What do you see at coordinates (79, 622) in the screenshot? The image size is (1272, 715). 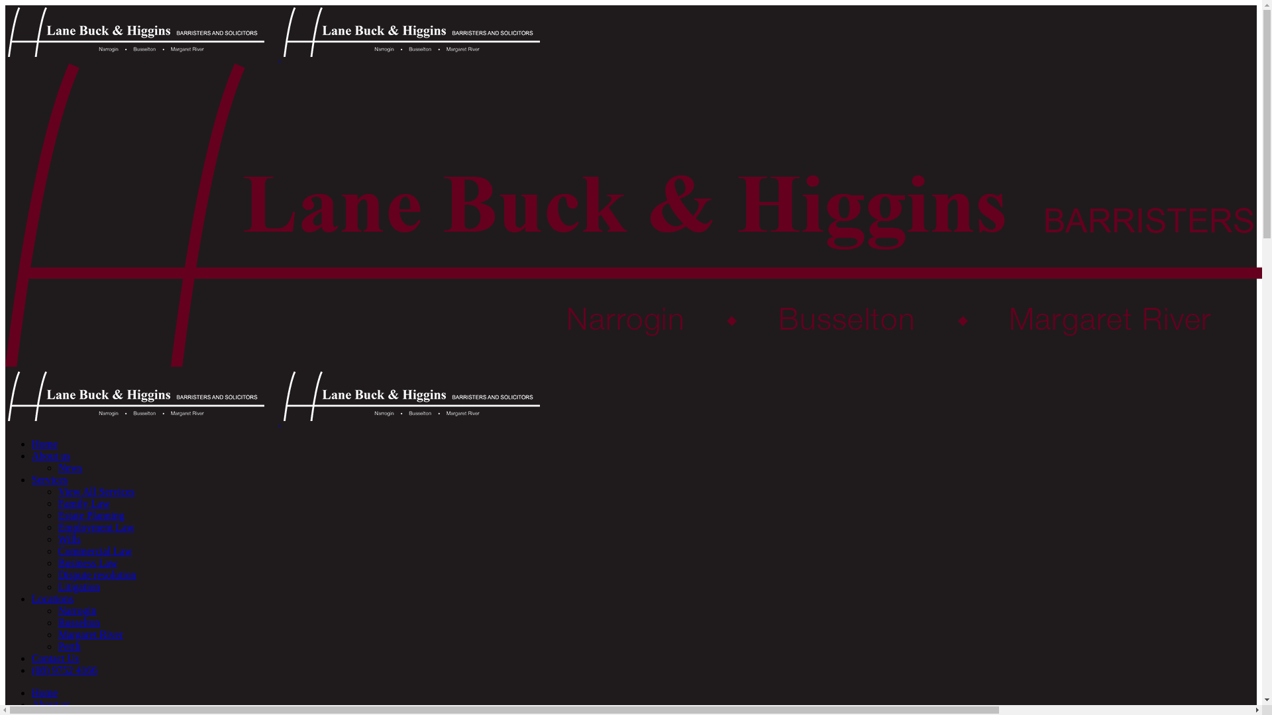 I see `Busselton` at bounding box center [79, 622].